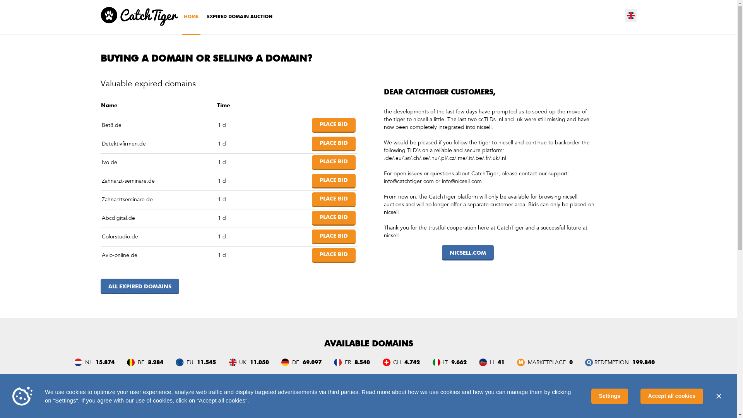 This screenshot has width=743, height=418. I want to click on EN, so click(631, 15).